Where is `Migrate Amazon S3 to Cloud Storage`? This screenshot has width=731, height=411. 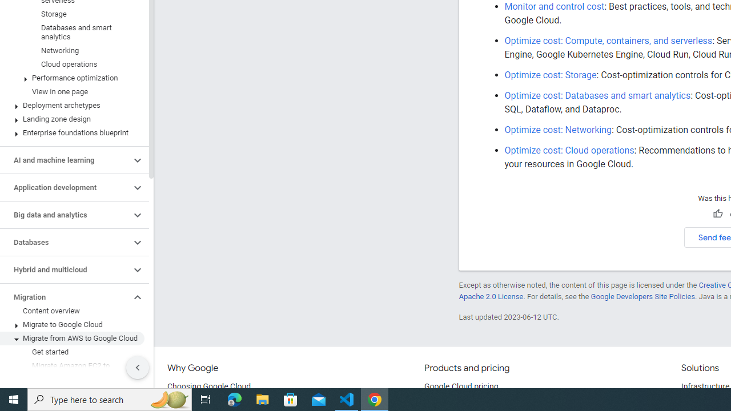 Migrate Amazon S3 to Cloud Storage is located at coordinates (72, 393).